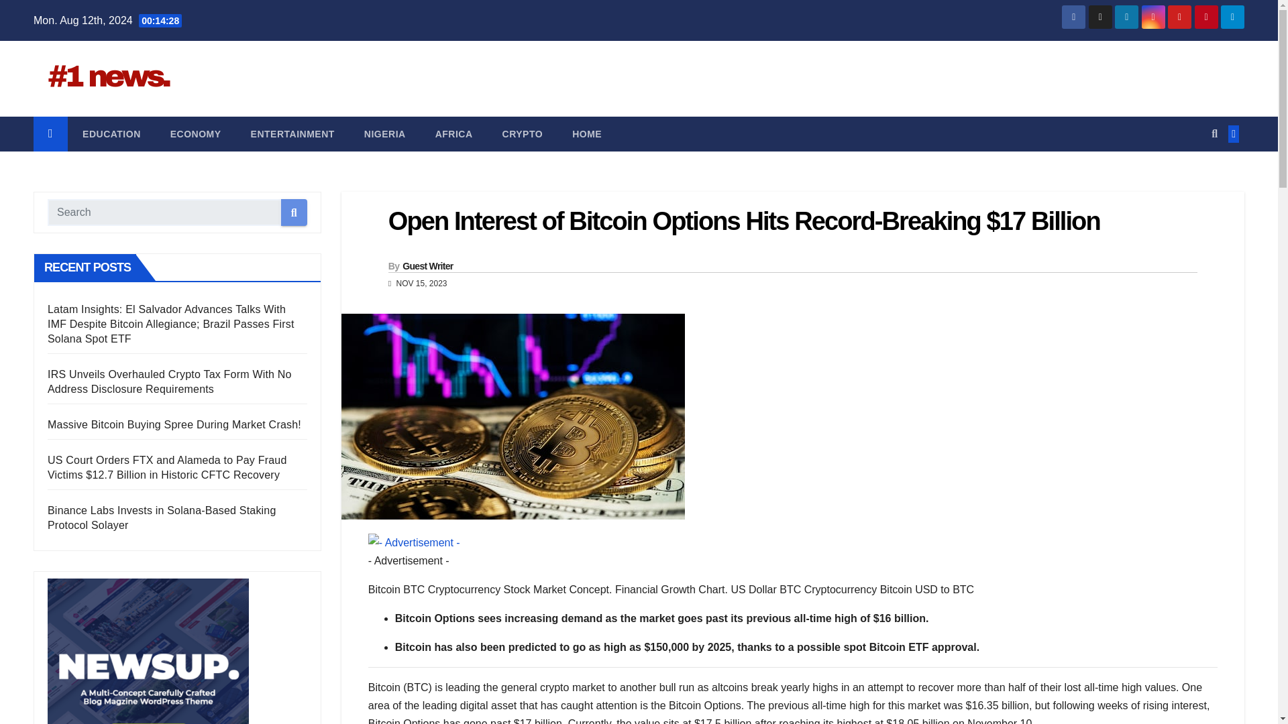  I want to click on NIGERIA, so click(385, 133).